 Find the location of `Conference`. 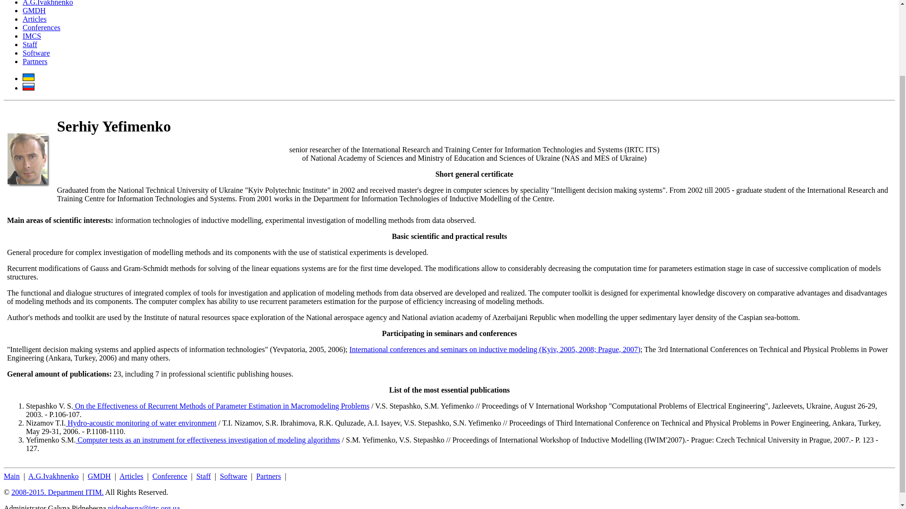

Conference is located at coordinates (170, 476).